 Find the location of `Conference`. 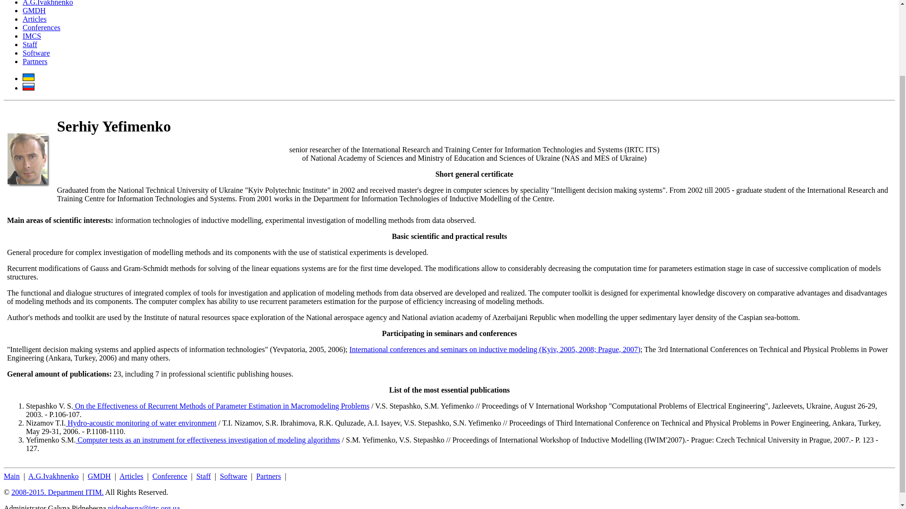

Conference is located at coordinates (170, 476).